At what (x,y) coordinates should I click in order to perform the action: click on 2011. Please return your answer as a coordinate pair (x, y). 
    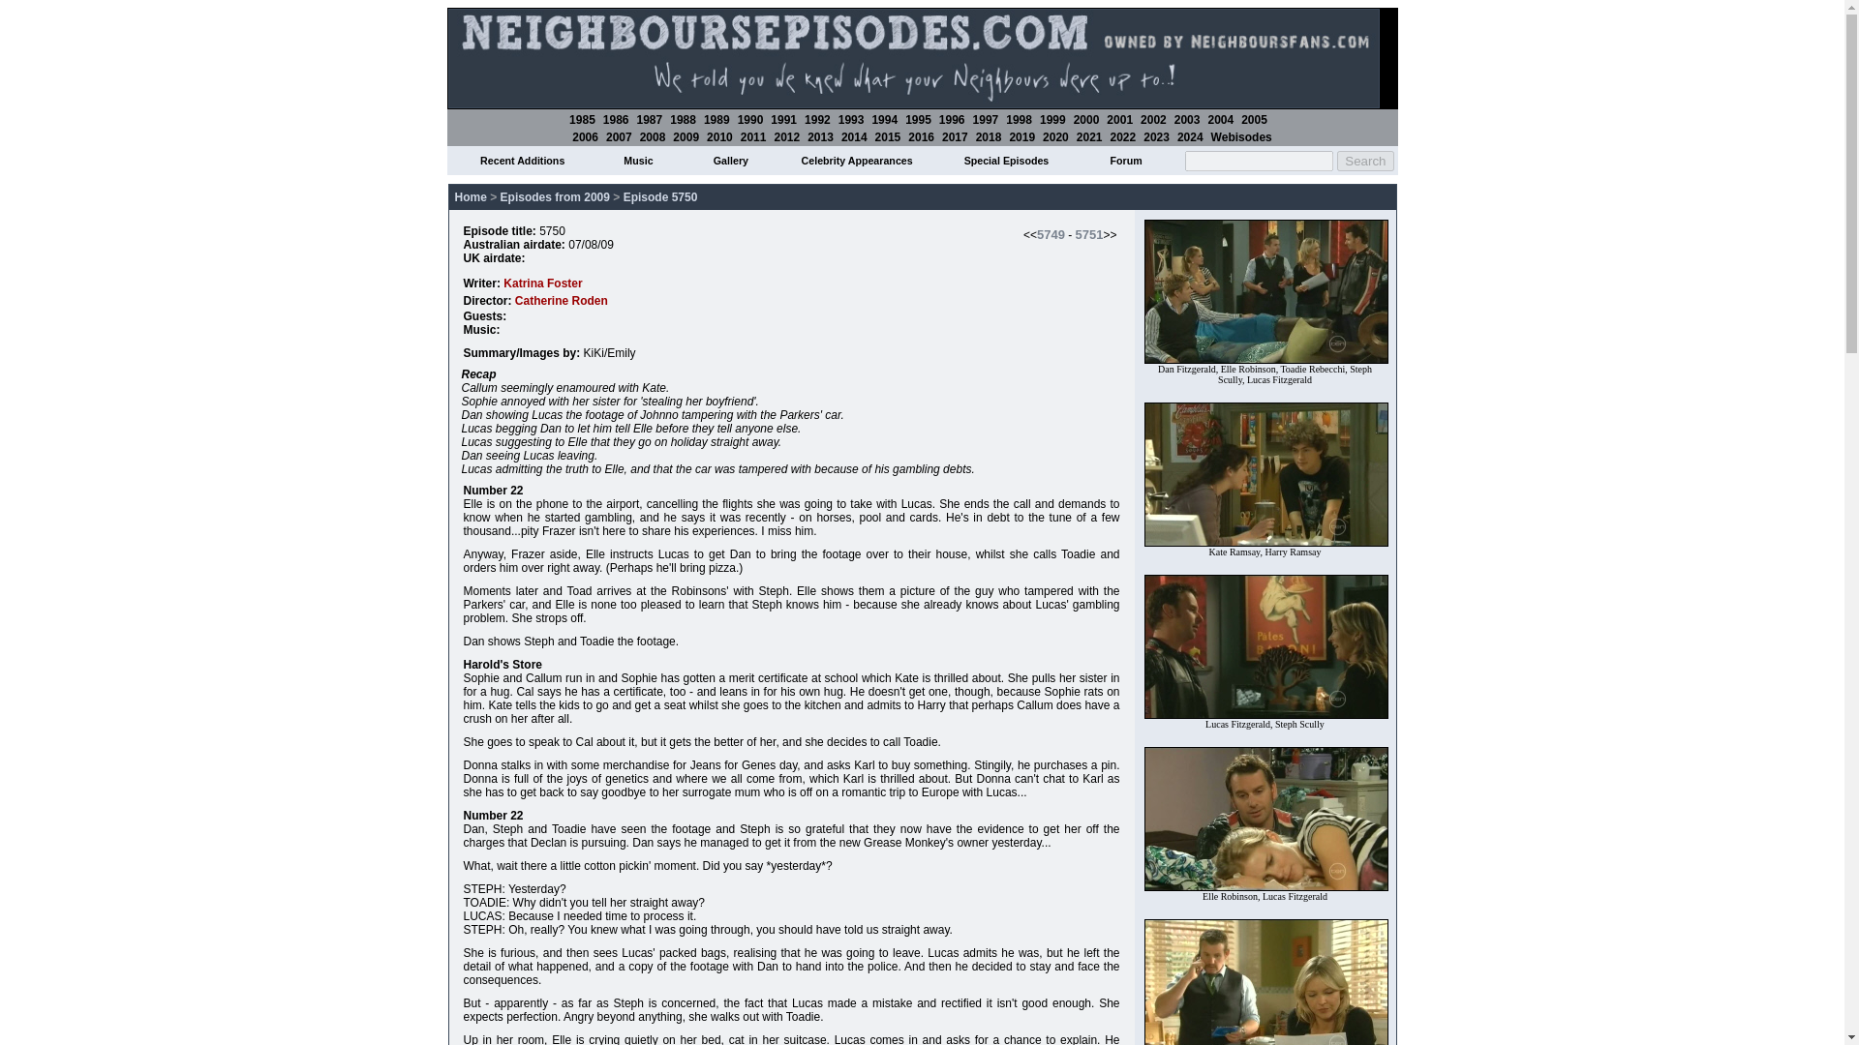
    Looking at the image, I should click on (753, 137).